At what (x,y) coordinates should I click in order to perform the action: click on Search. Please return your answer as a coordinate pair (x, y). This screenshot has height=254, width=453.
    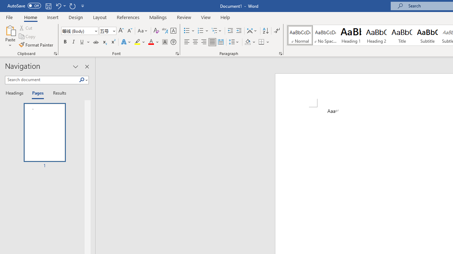
    Looking at the image, I should click on (82, 80).